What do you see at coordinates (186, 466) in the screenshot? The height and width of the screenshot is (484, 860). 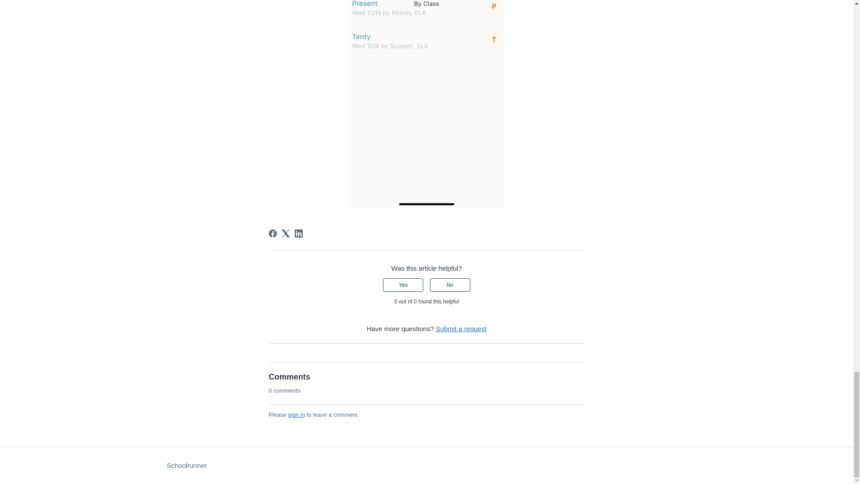 I see `Schoolrunner` at bounding box center [186, 466].